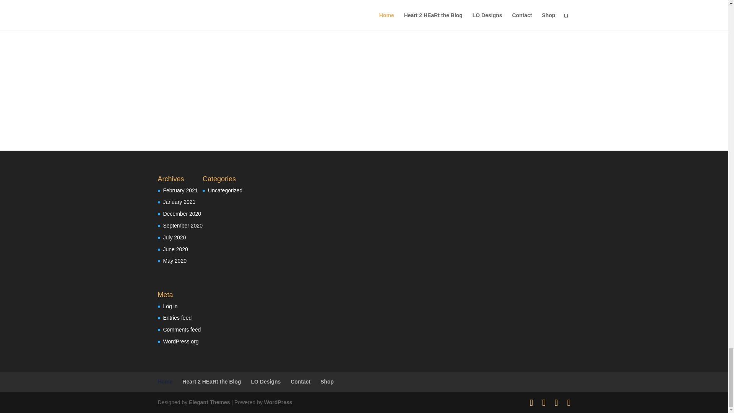  Describe the element at coordinates (170, 306) in the screenshot. I see `Log in` at that location.